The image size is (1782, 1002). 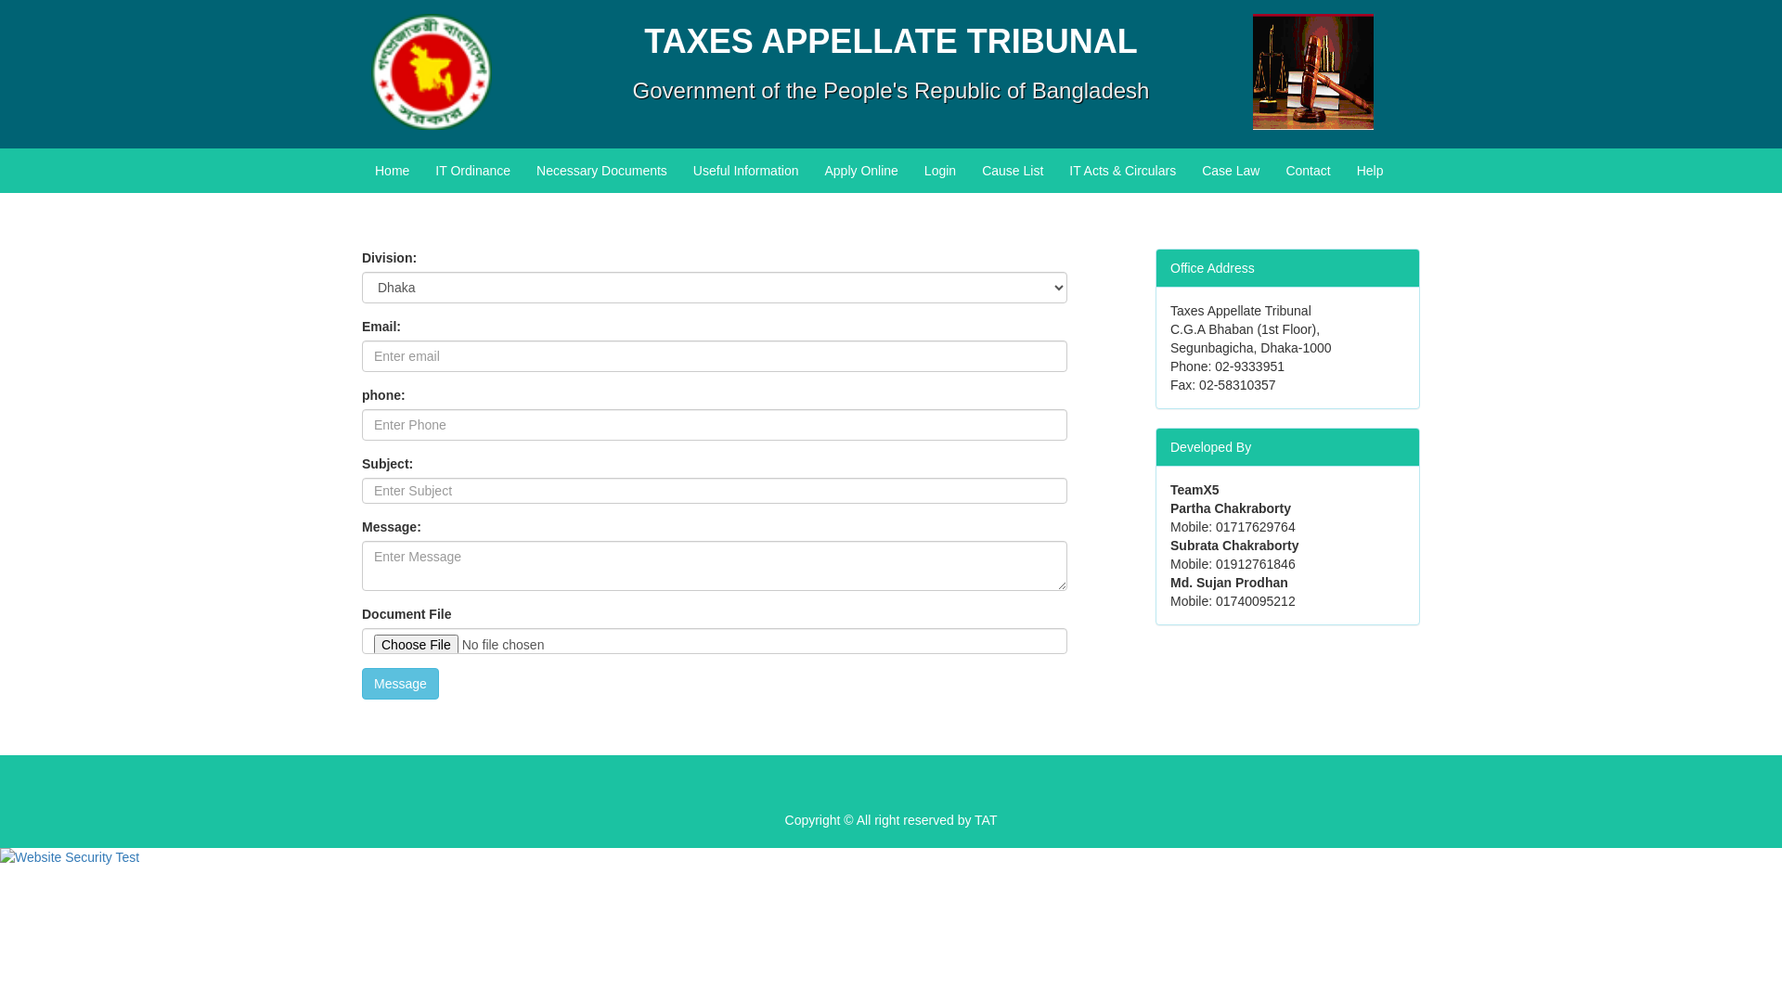 I want to click on Useful Information, so click(x=746, y=171).